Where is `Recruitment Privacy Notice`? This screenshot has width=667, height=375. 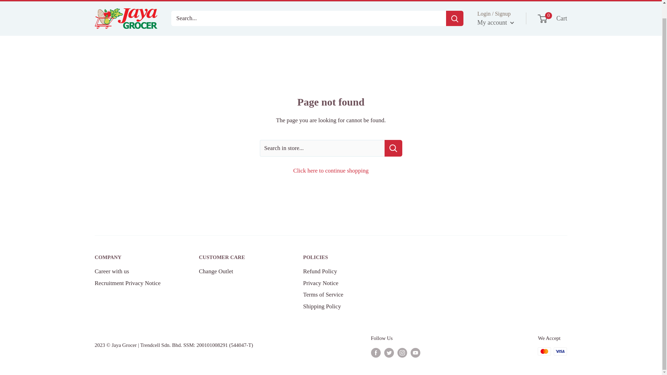 Recruitment Privacy Notice is located at coordinates (343, 306).